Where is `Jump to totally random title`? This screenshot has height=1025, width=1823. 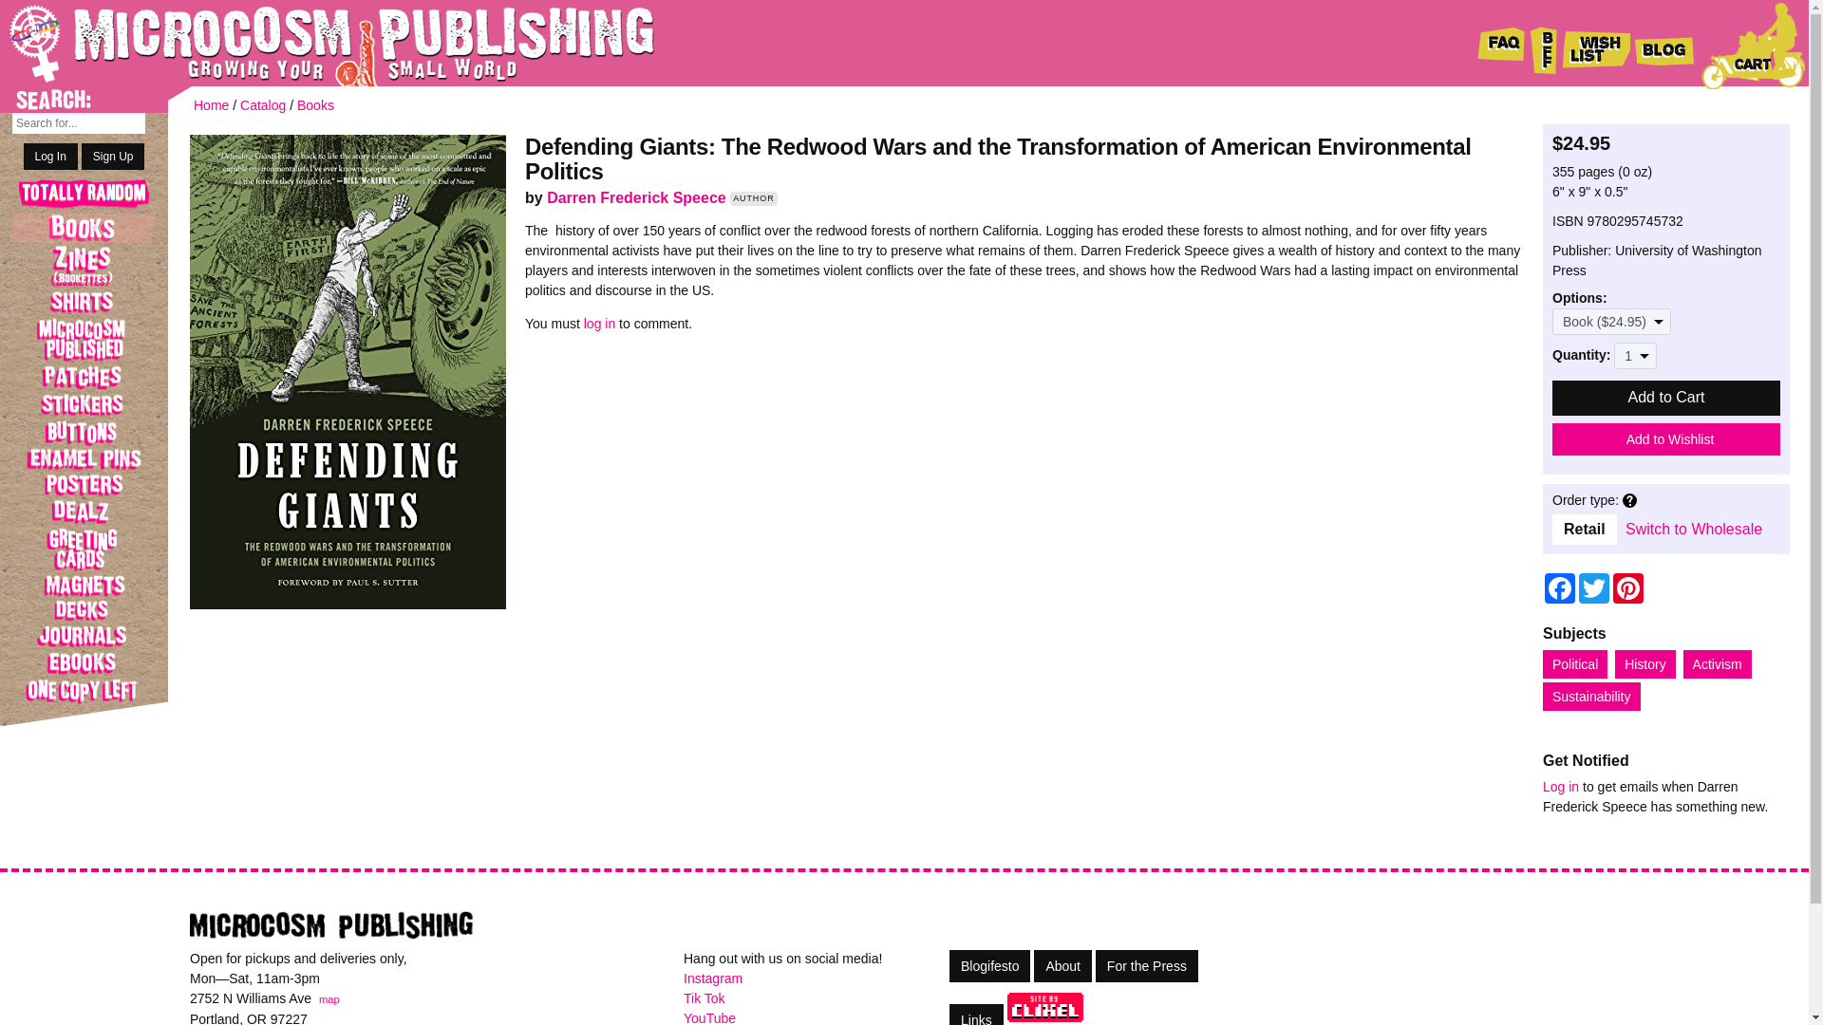 Jump to totally random title is located at coordinates (84, 196).